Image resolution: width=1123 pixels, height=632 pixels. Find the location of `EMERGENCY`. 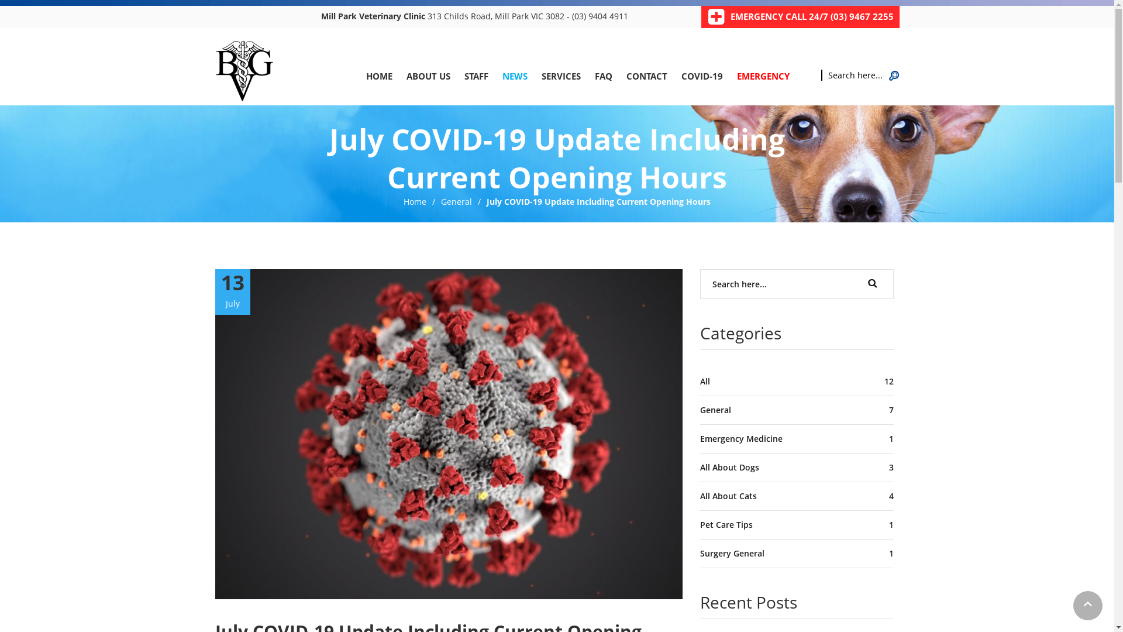

EMERGENCY is located at coordinates (763, 76).